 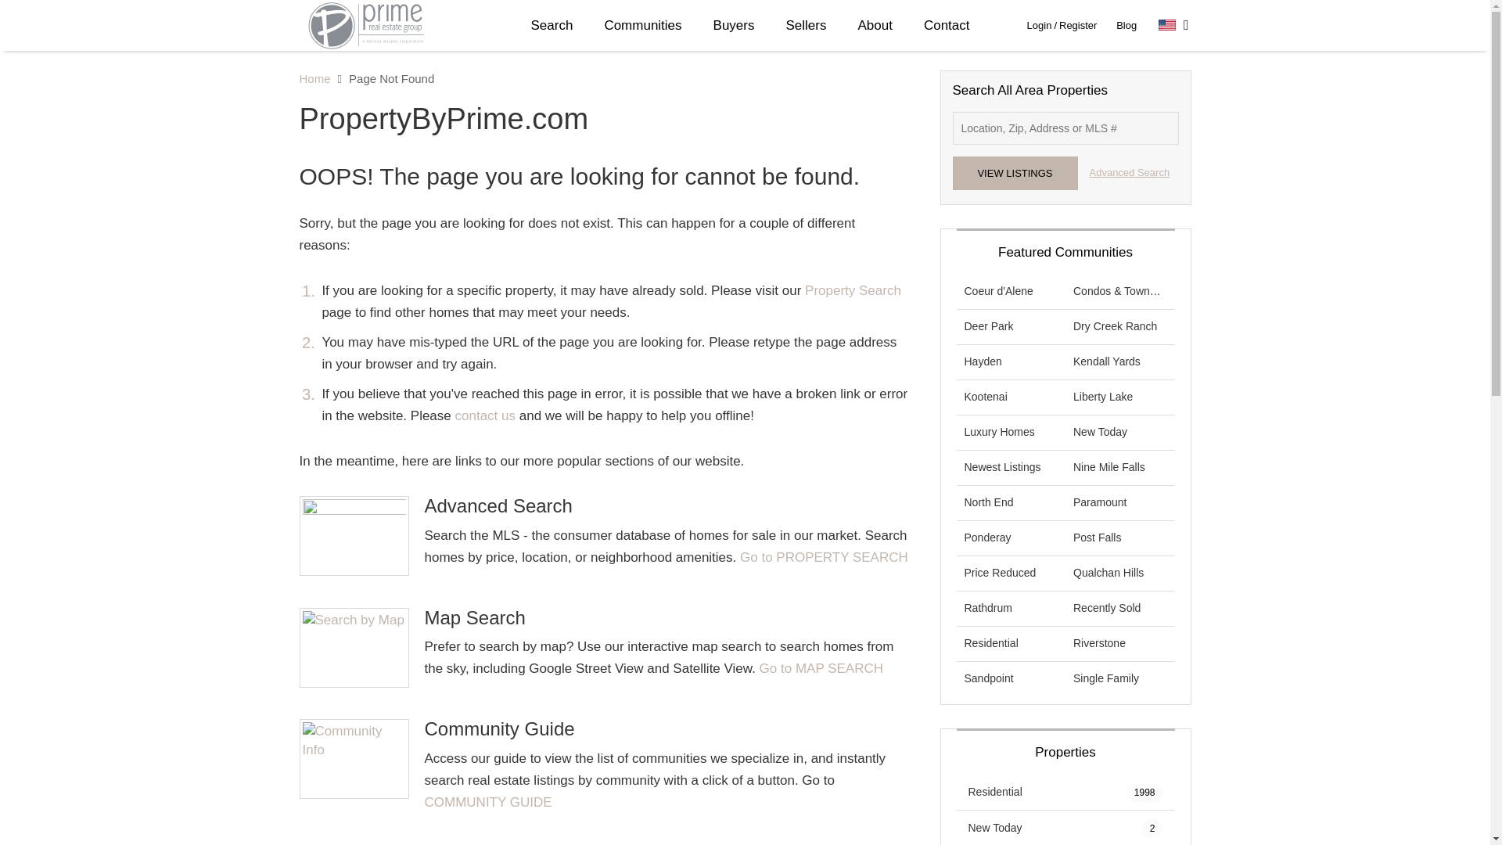 What do you see at coordinates (1077, 25) in the screenshot?
I see `Register` at bounding box center [1077, 25].